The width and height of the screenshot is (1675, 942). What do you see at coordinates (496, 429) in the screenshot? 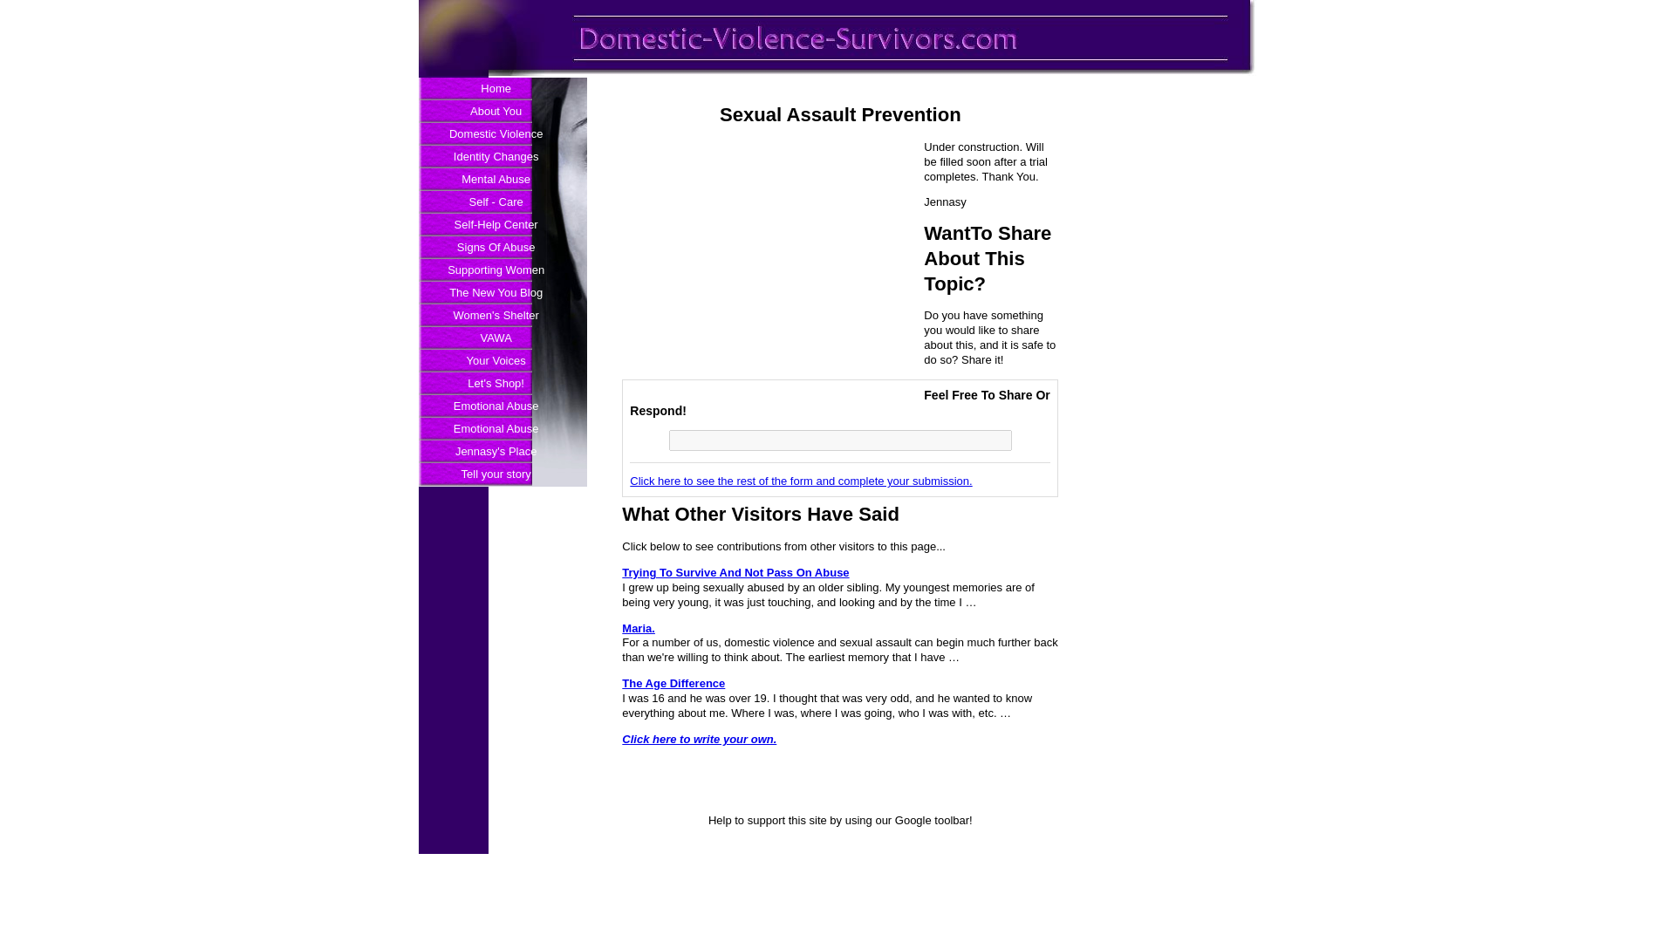
I see `Emotional Abuse` at bounding box center [496, 429].